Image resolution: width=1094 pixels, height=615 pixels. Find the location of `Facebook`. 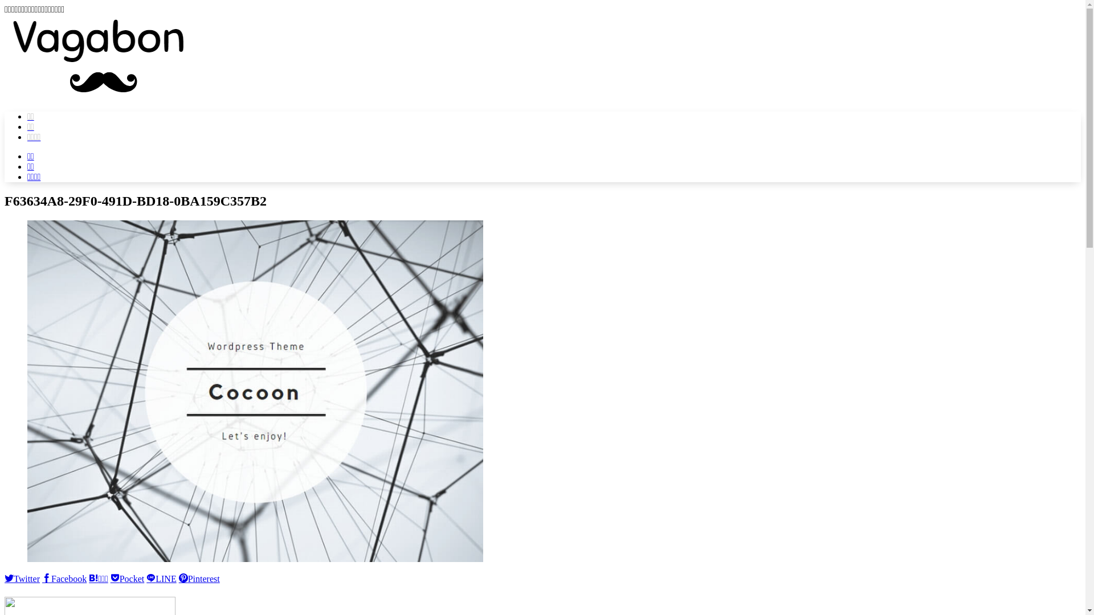

Facebook is located at coordinates (64, 579).